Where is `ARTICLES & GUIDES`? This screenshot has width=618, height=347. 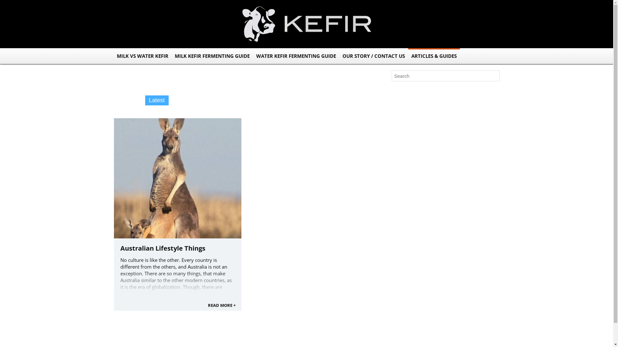 ARTICLES & GUIDES is located at coordinates (434, 56).